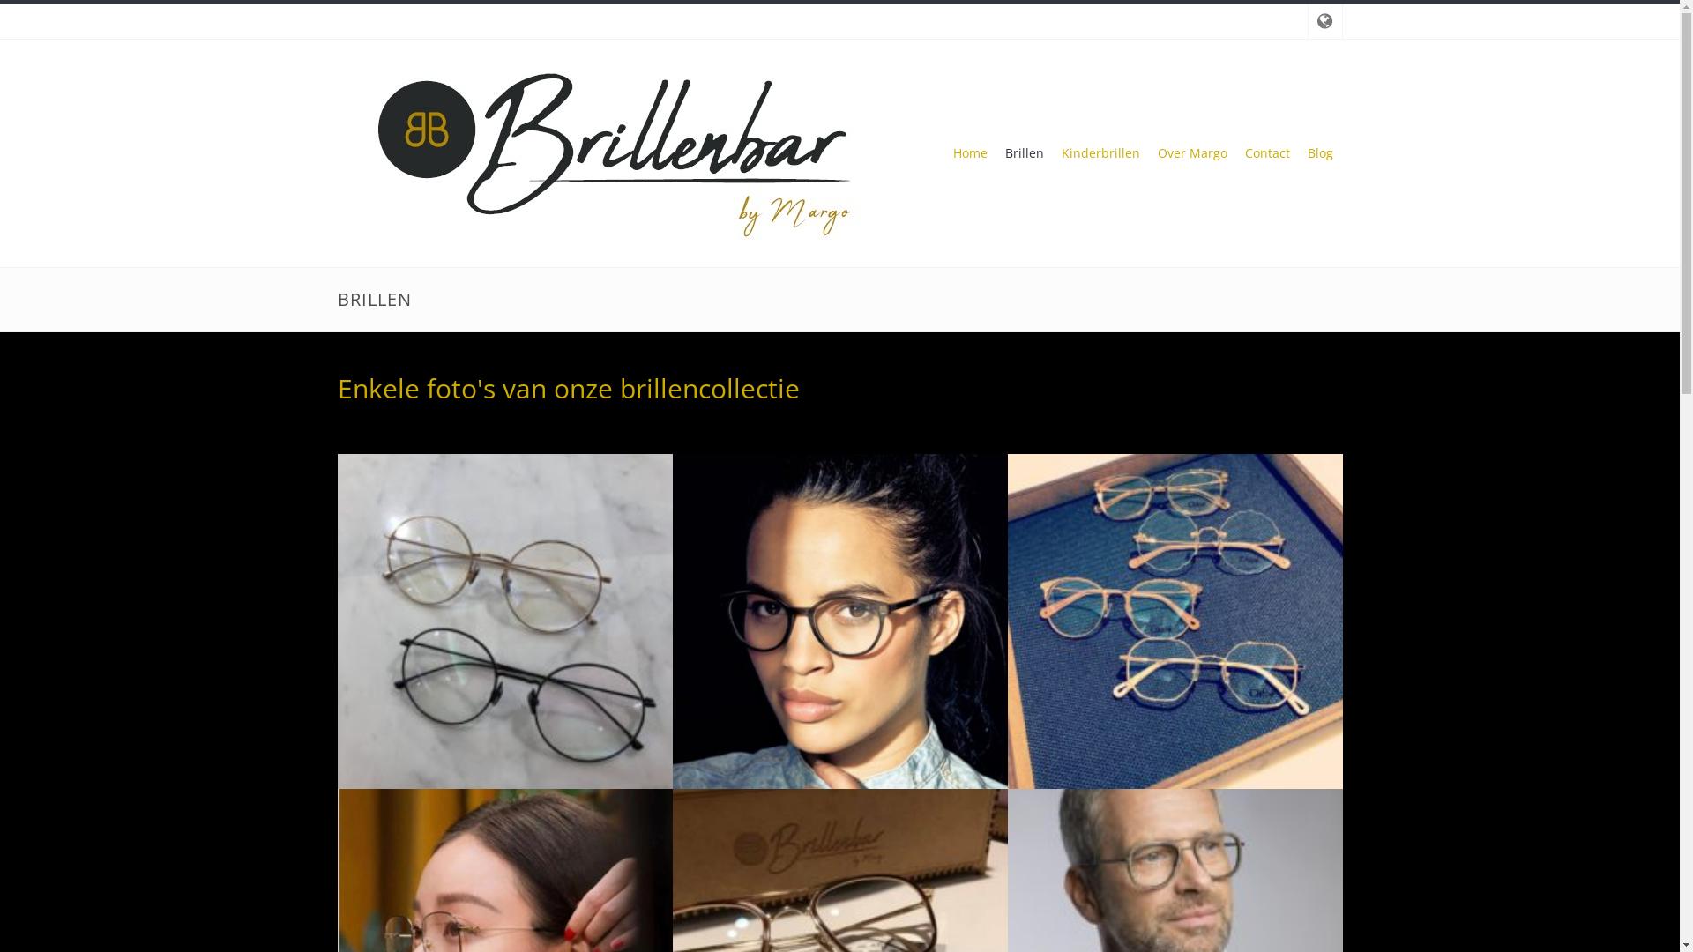  I want to click on Kinderbrillen, so click(1100, 153).